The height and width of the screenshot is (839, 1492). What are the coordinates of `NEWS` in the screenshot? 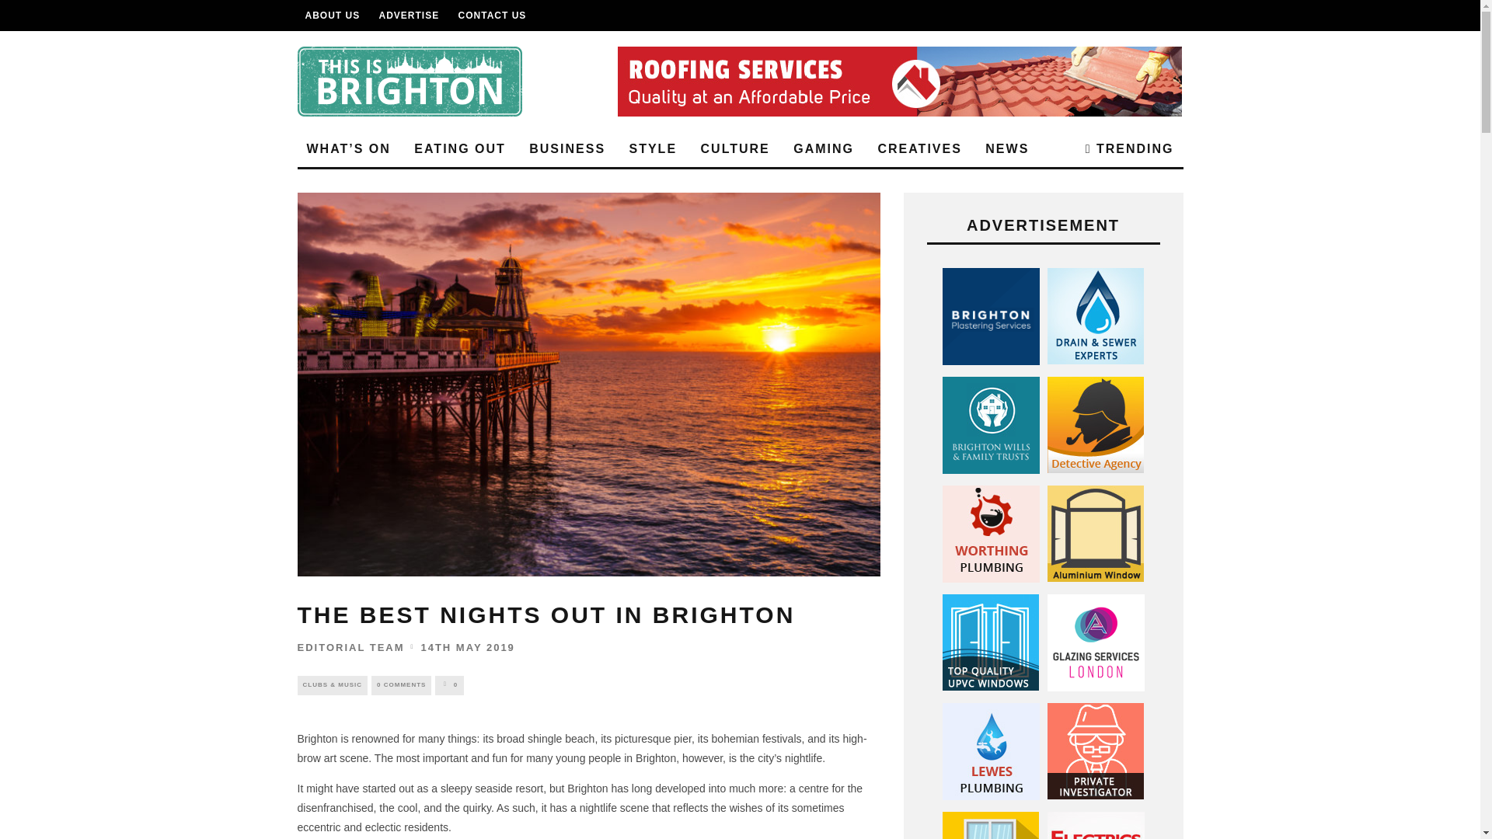 It's located at (1007, 149).